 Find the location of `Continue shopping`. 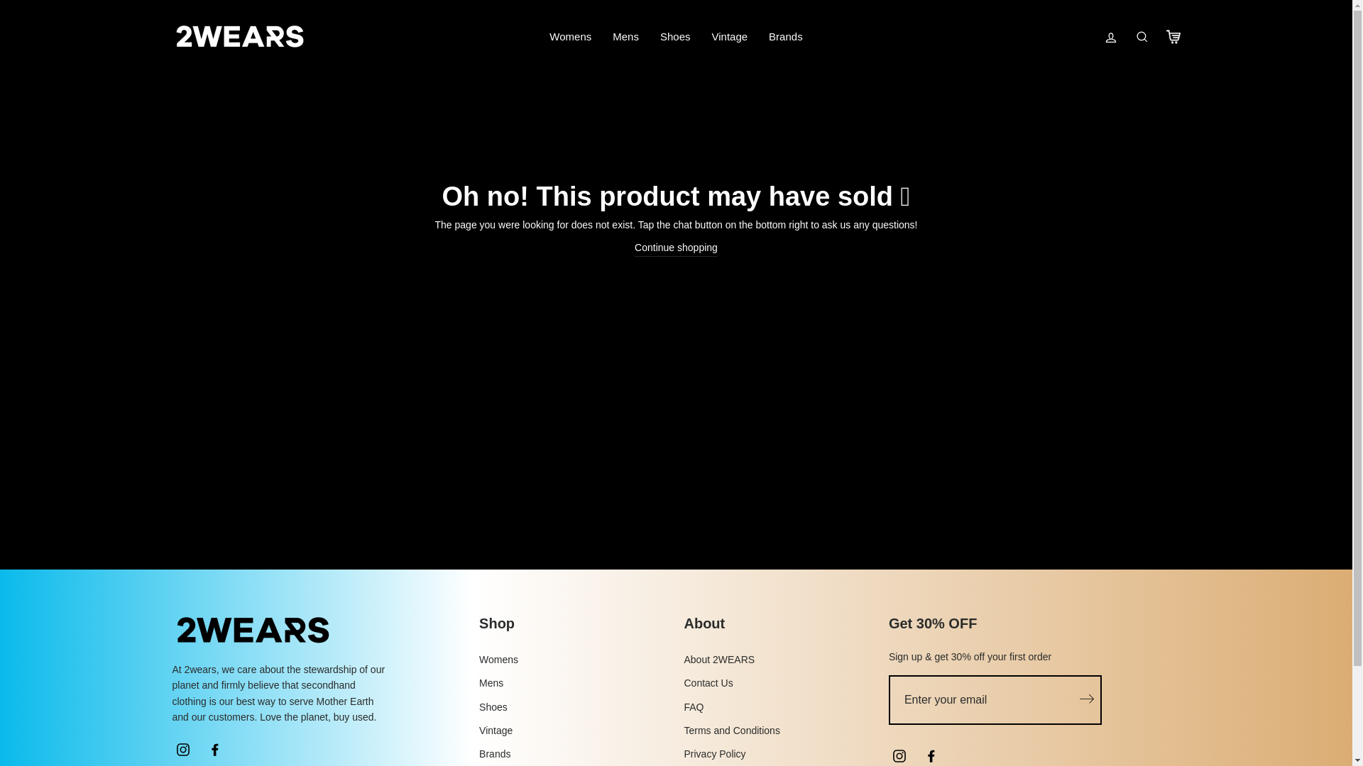

Continue shopping is located at coordinates (676, 248).